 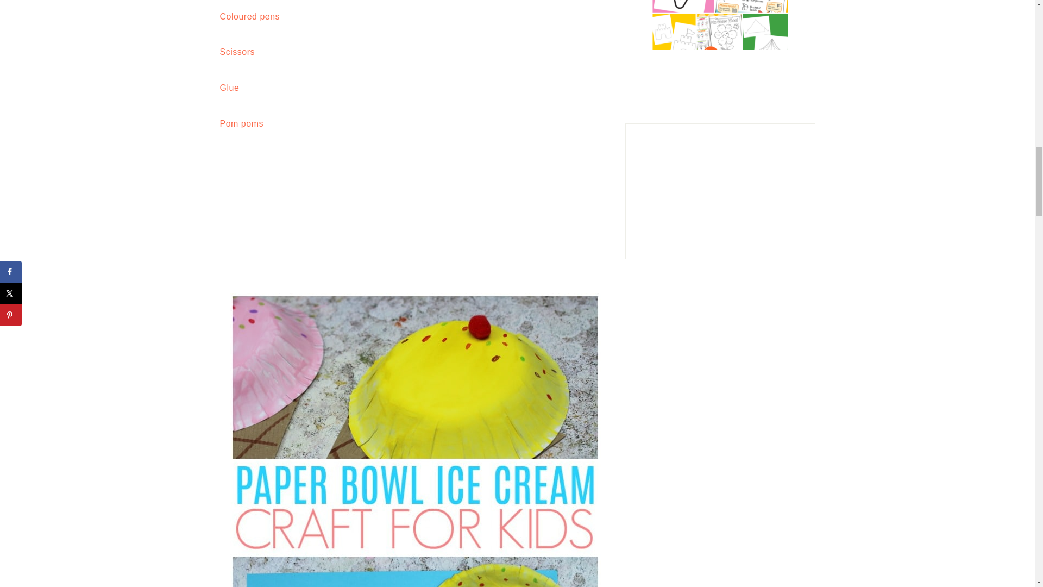 What do you see at coordinates (719, 25) in the screenshot?
I see `Free Summer Printables For Kids` at bounding box center [719, 25].